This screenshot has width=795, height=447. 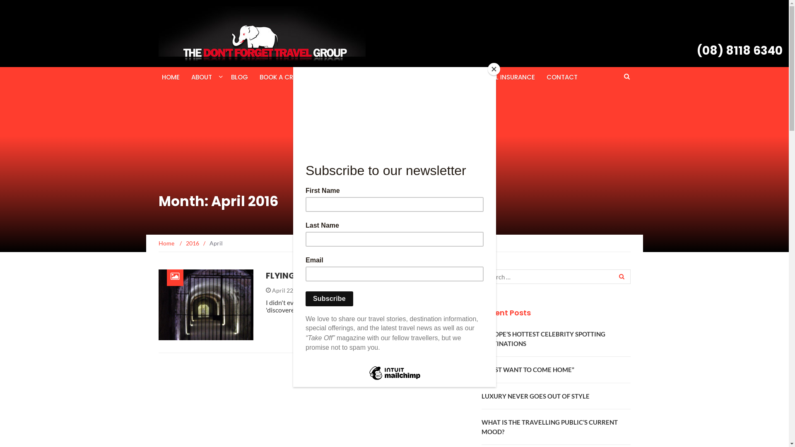 I want to click on HOME, so click(x=171, y=77).